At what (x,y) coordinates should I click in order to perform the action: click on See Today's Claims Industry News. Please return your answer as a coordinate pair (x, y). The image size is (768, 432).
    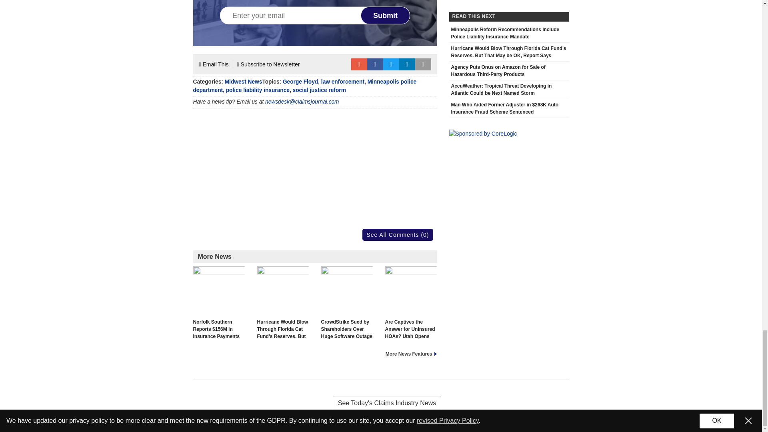
    Looking at the image, I should click on (381, 403).